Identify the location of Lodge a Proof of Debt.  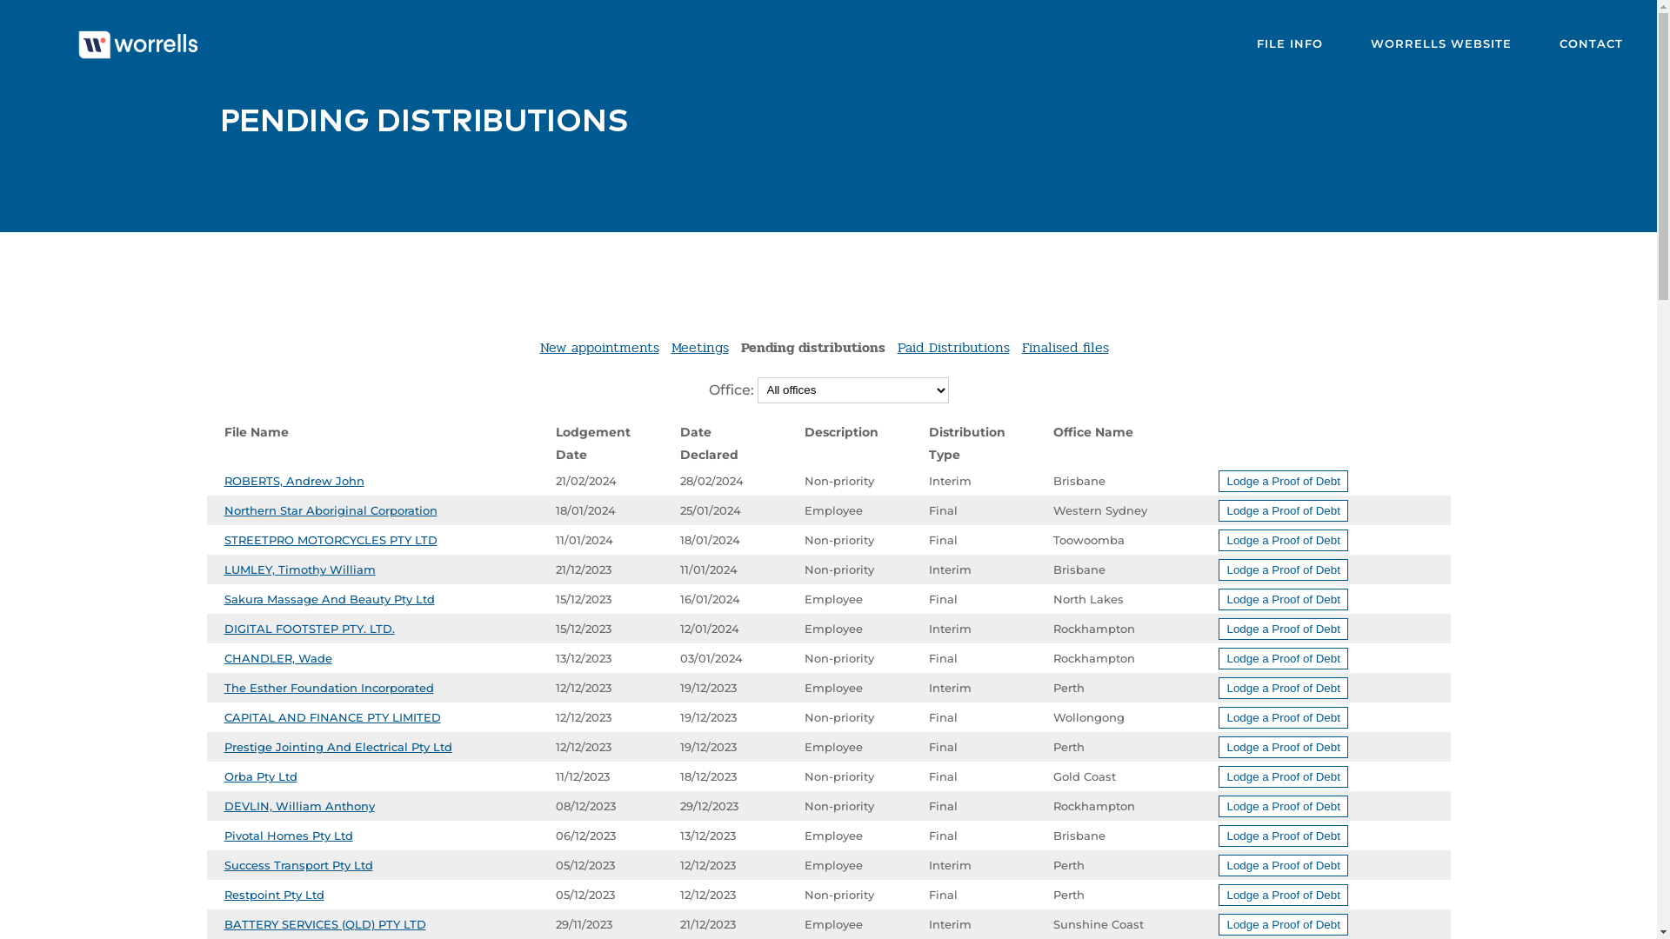
(1283, 629).